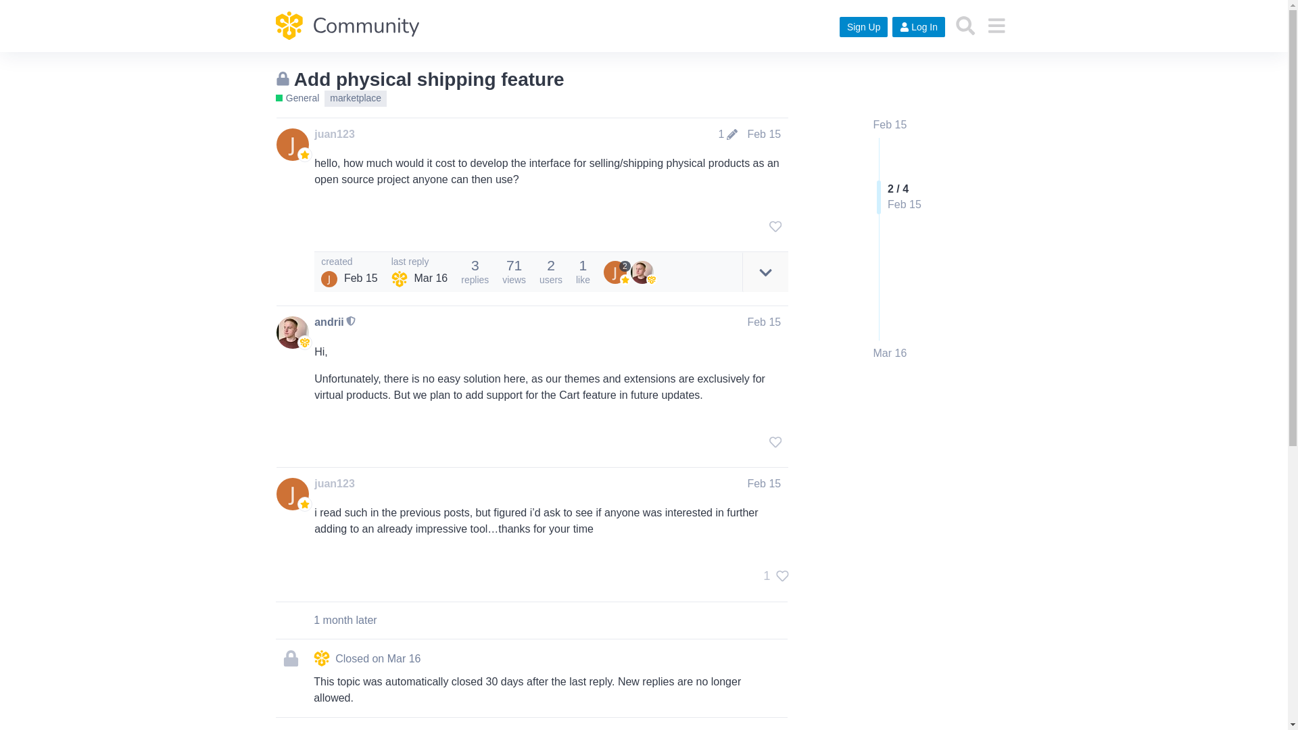 The image size is (1298, 730). I want to click on Add physical shipping feature, so click(429, 78).